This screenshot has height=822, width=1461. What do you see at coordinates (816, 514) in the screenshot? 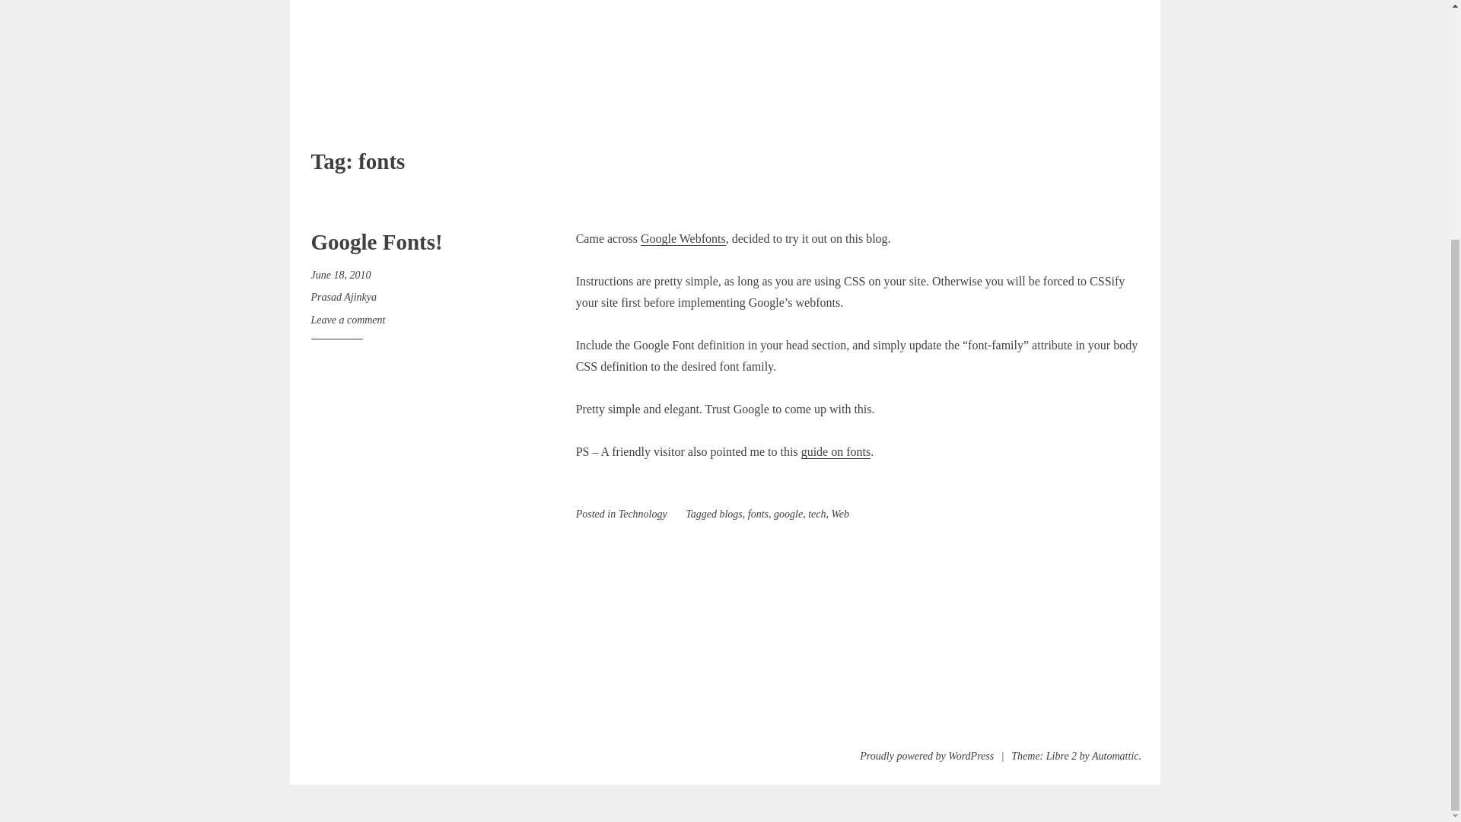
I see `tech` at bounding box center [816, 514].